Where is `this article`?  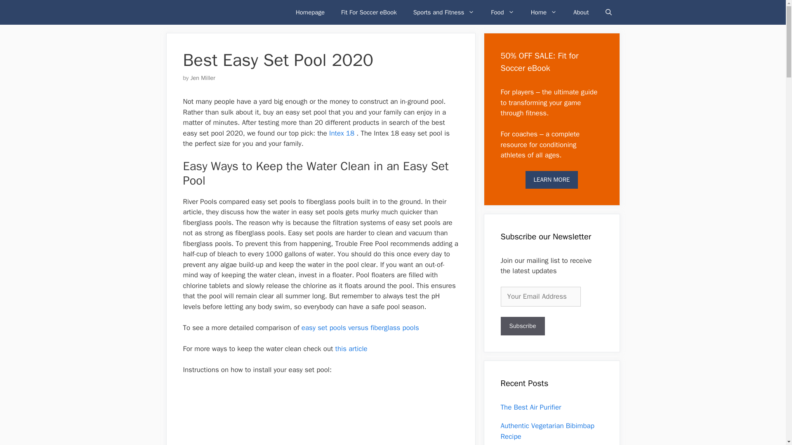 this article is located at coordinates (351, 349).